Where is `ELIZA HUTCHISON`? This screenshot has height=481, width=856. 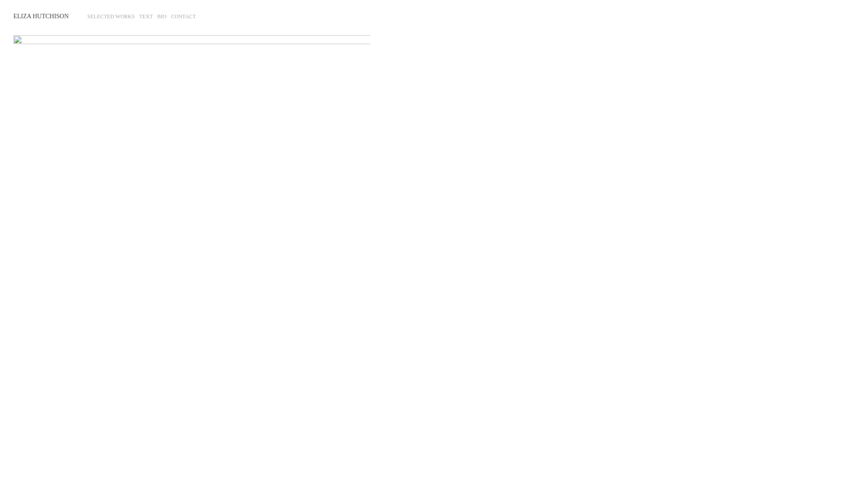
ELIZA HUTCHISON is located at coordinates (41, 16).